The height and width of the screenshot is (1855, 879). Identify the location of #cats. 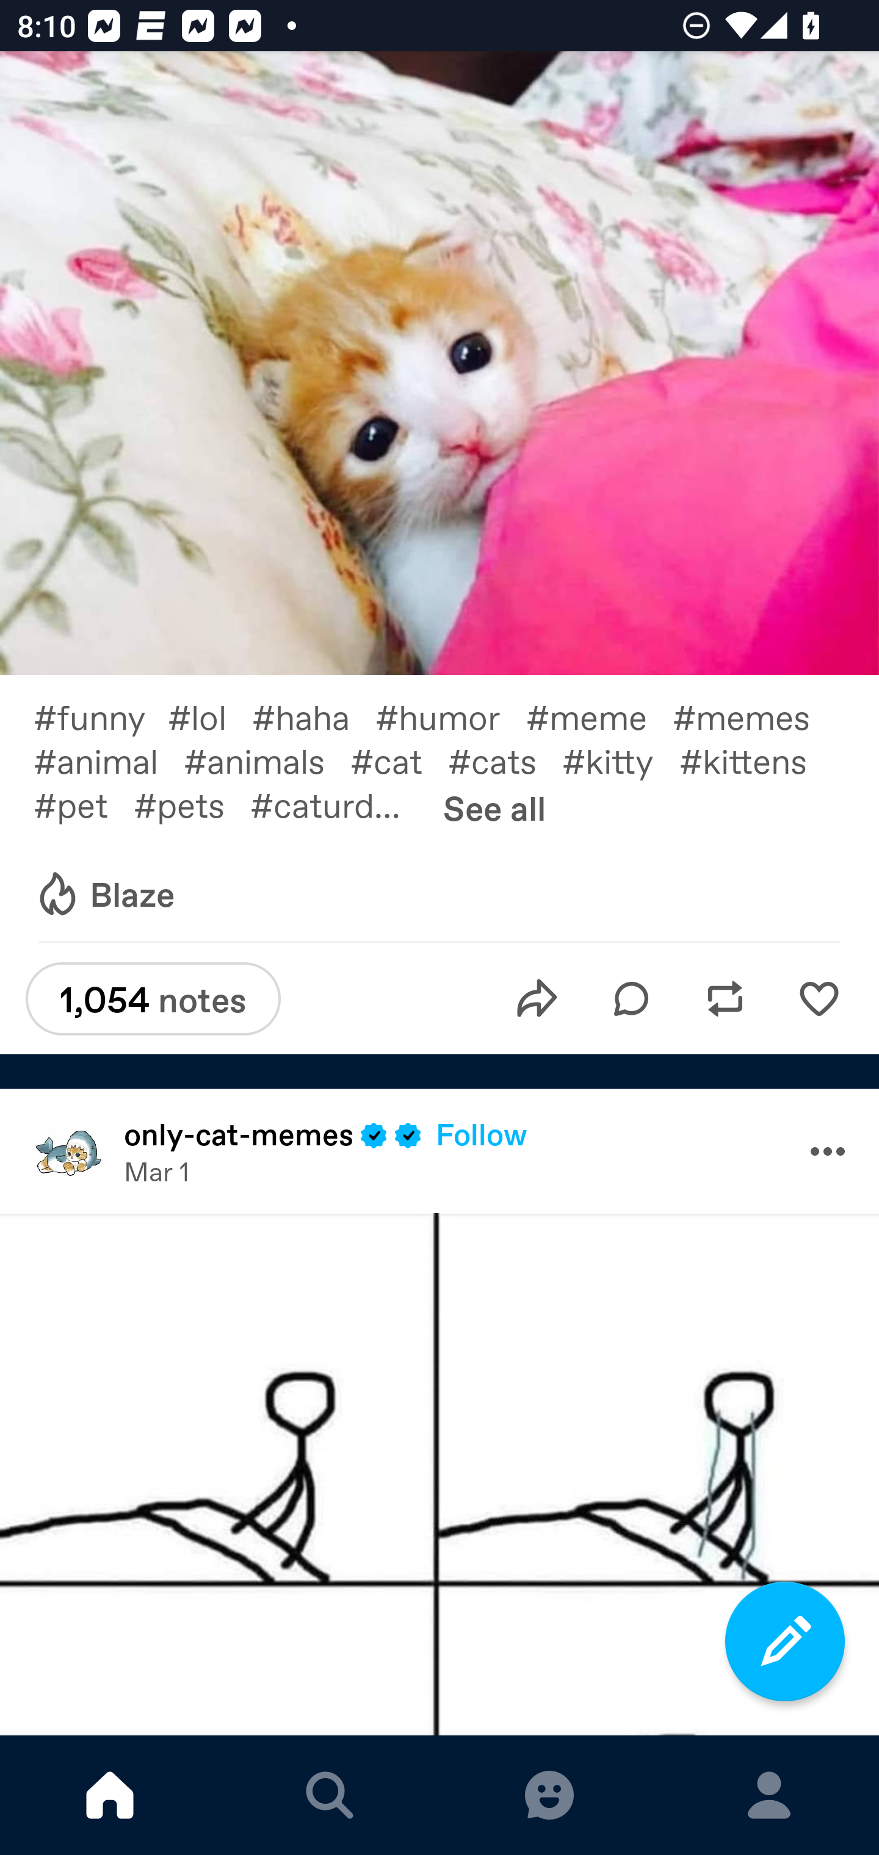
(505, 760).